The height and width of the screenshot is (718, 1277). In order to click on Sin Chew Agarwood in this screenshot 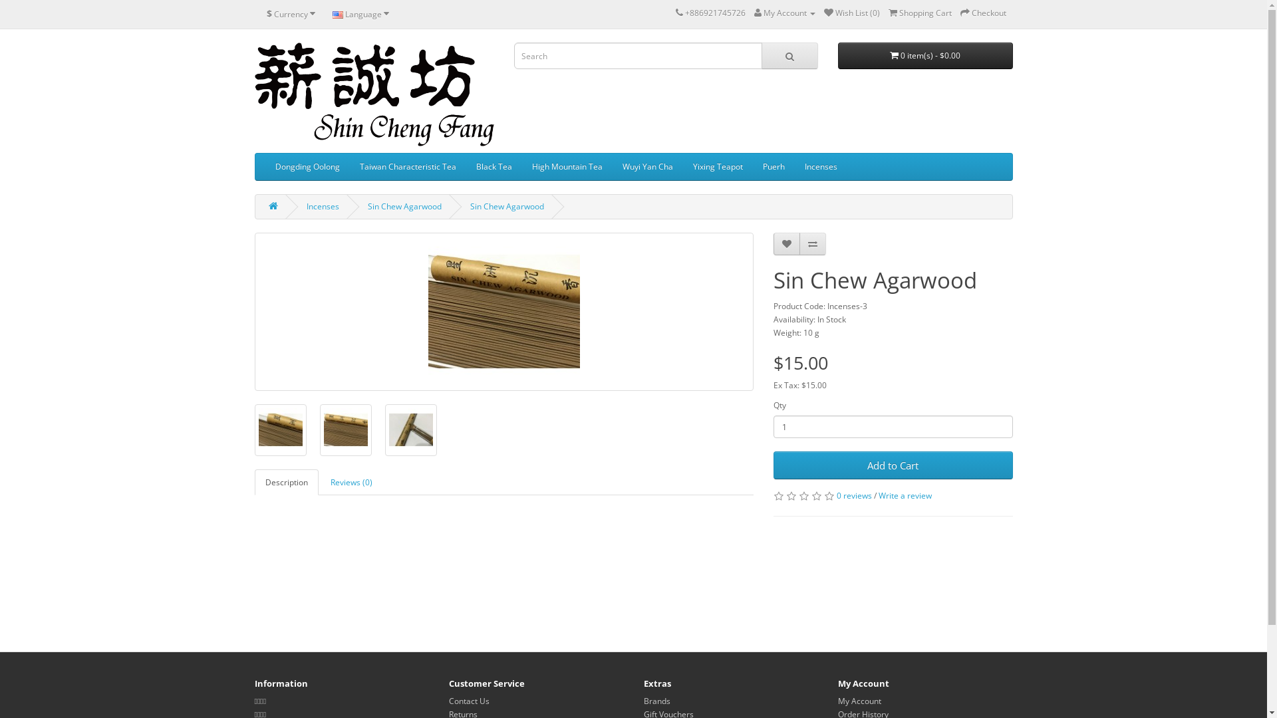, I will do `click(504, 312)`.